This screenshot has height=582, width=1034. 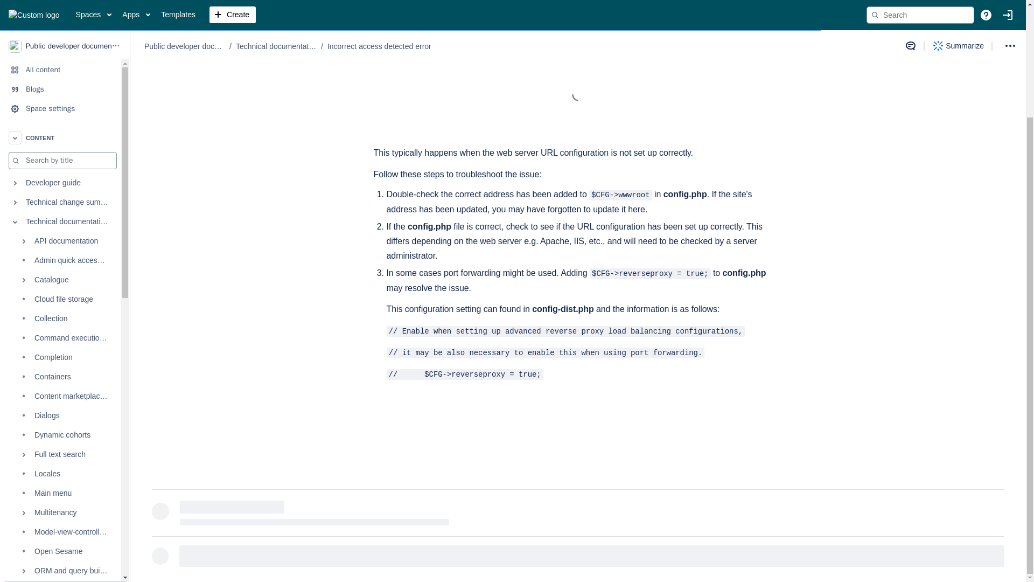 What do you see at coordinates (60, 140) in the screenshot?
I see `Catalogue` at bounding box center [60, 140].